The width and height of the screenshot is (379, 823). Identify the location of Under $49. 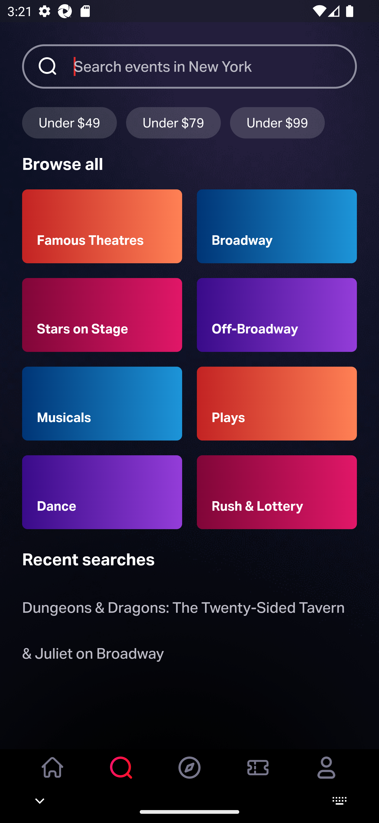
(69, 122).